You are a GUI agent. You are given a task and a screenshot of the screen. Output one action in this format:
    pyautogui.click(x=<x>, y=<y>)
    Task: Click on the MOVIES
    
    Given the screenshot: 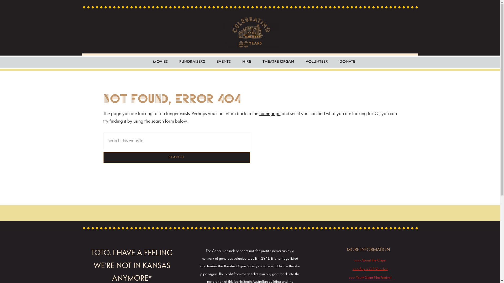 What is the action you would take?
    pyautogui.click(x=160, y=62)
    